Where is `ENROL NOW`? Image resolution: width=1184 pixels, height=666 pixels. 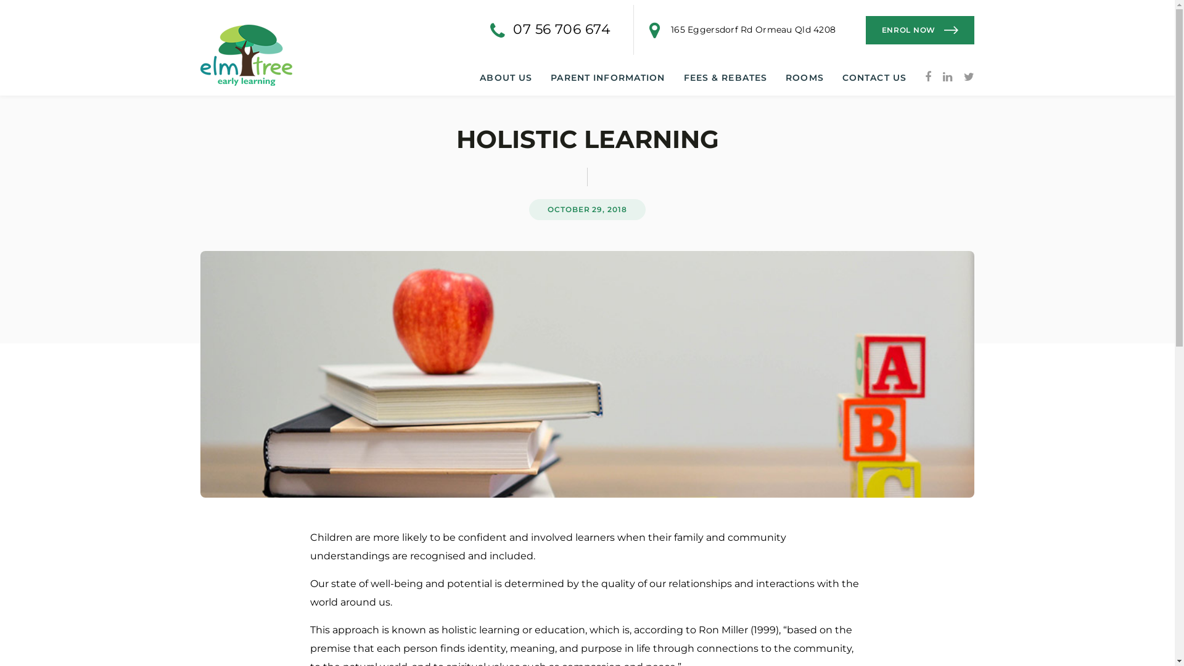
ENROL NOW is located at coordinates (920, 30).